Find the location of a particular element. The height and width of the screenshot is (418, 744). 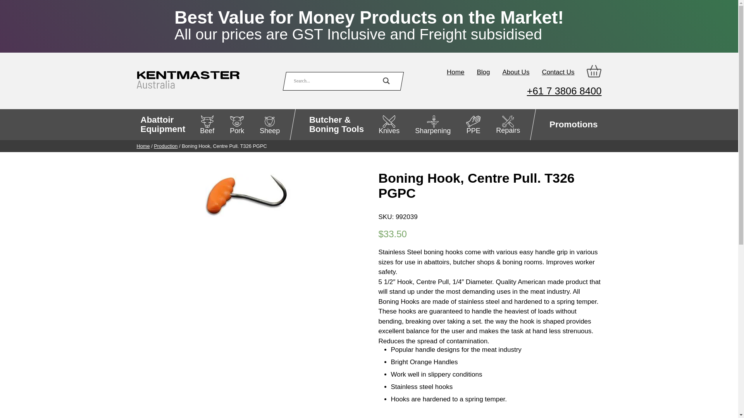

Contact Us is located at coordinates (558, 72).